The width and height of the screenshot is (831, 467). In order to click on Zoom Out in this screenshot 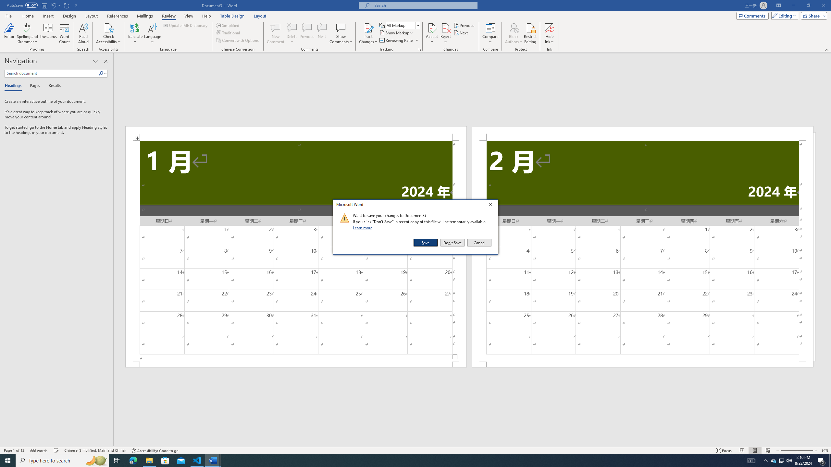, I will do `click(153, 33)`.